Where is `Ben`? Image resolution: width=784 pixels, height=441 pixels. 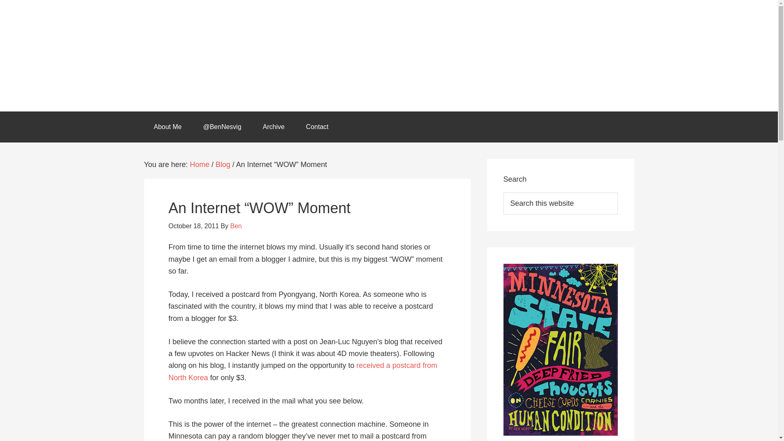
Ben is located at coordinates (236, 226).